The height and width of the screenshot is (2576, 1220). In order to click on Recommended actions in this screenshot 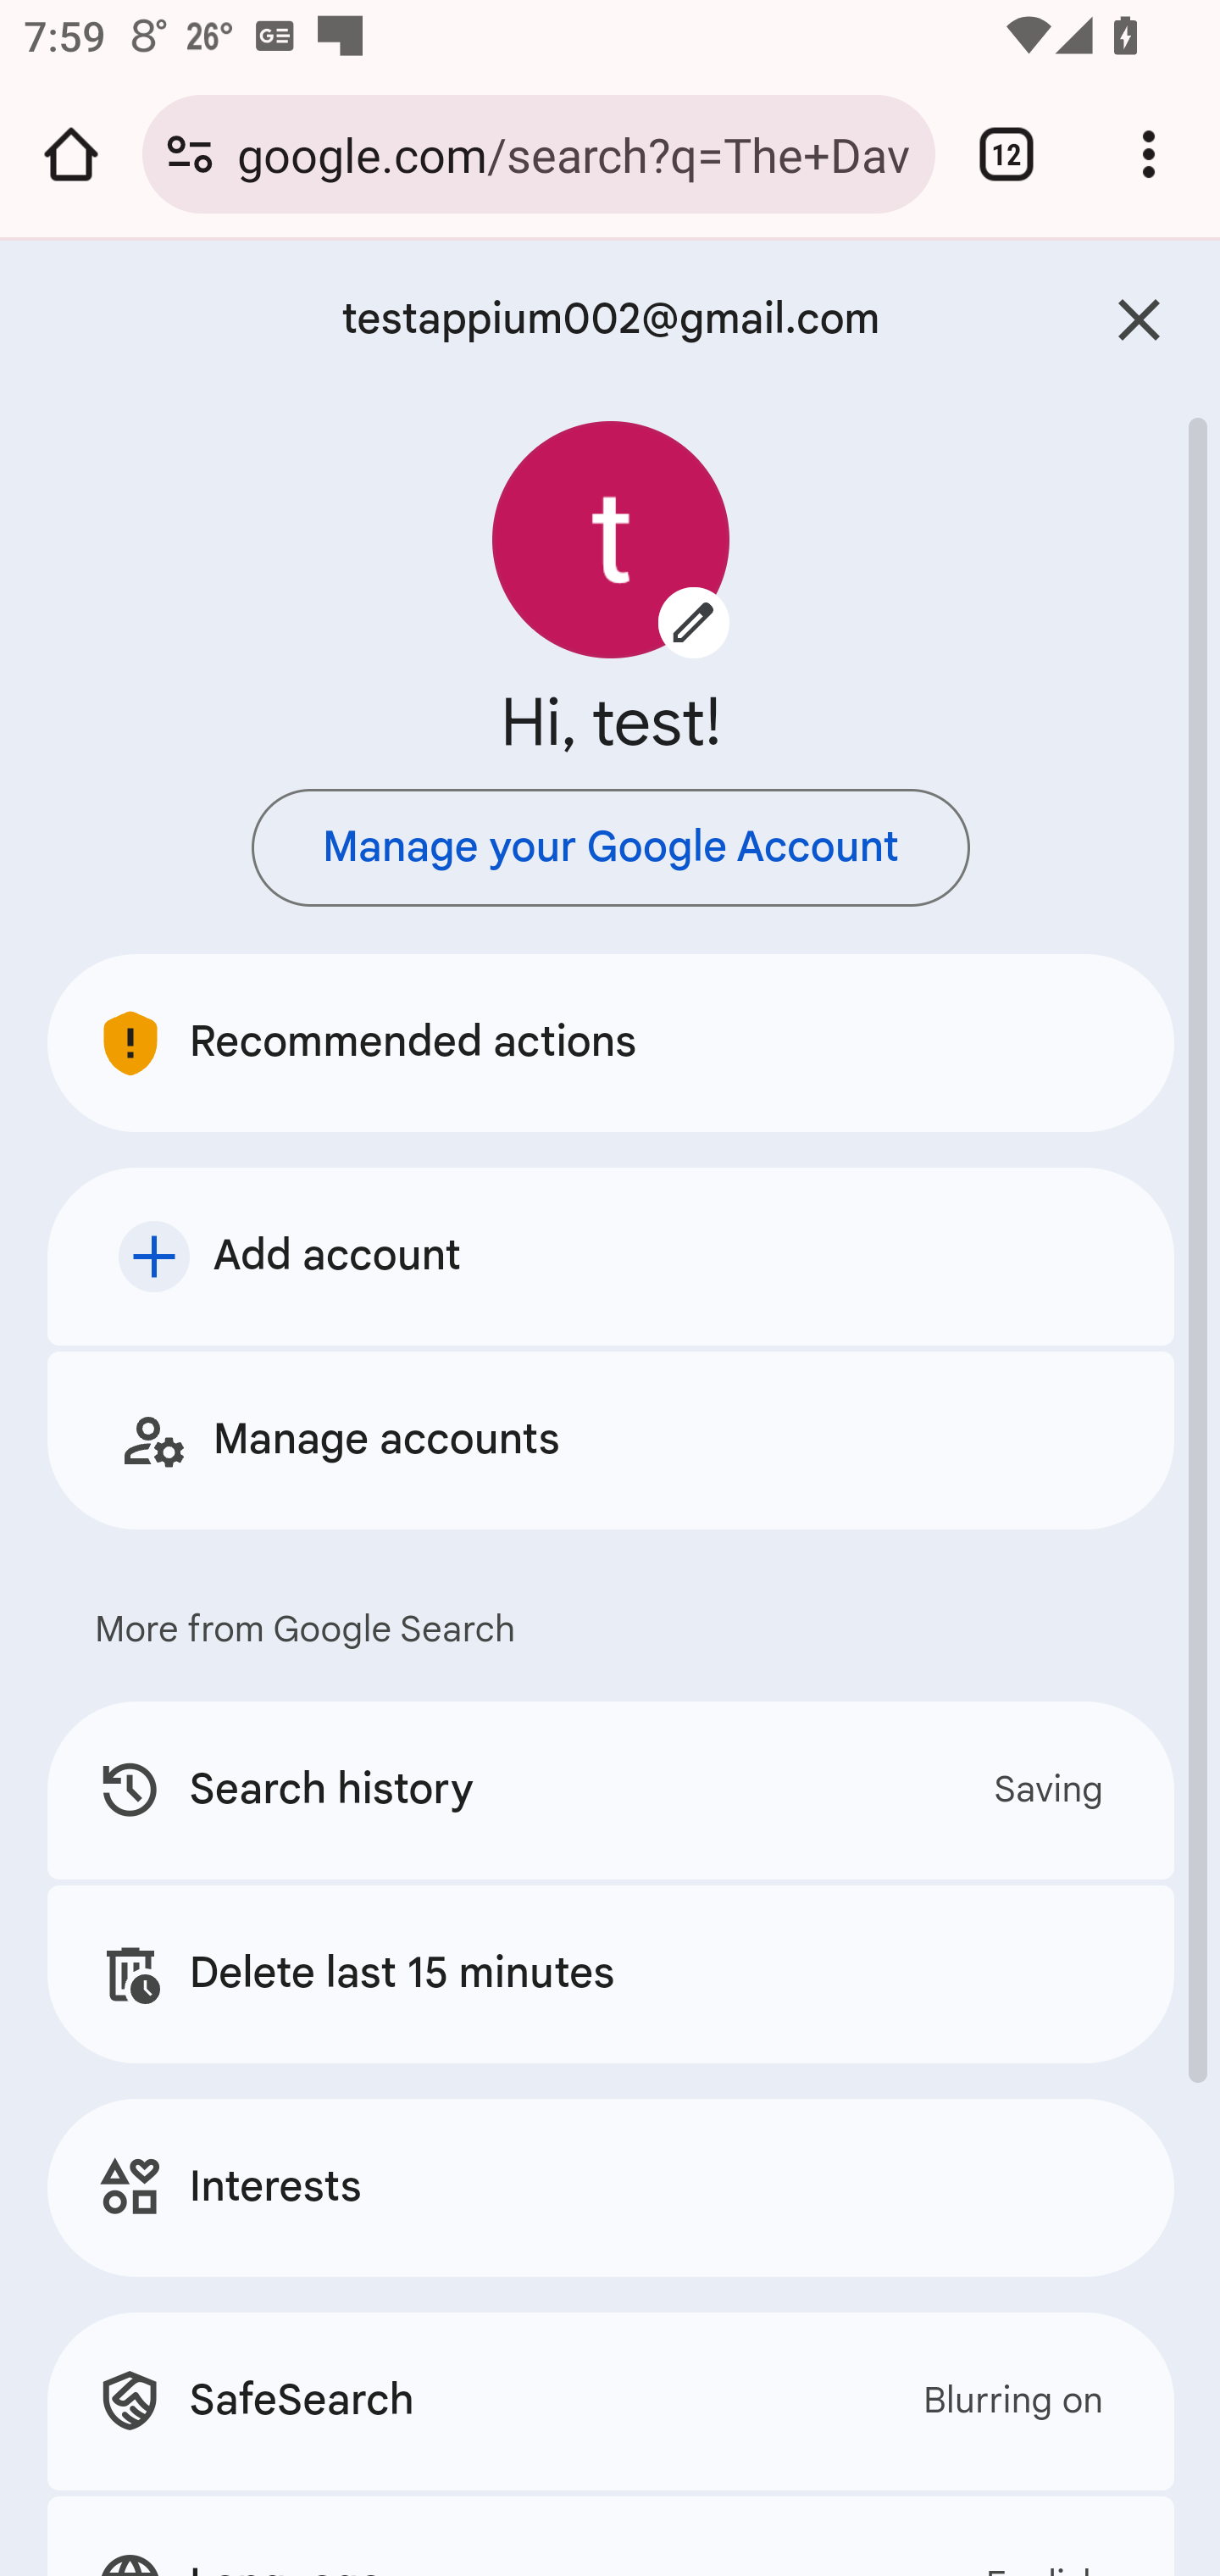, I will do `click(612, 1041)`.